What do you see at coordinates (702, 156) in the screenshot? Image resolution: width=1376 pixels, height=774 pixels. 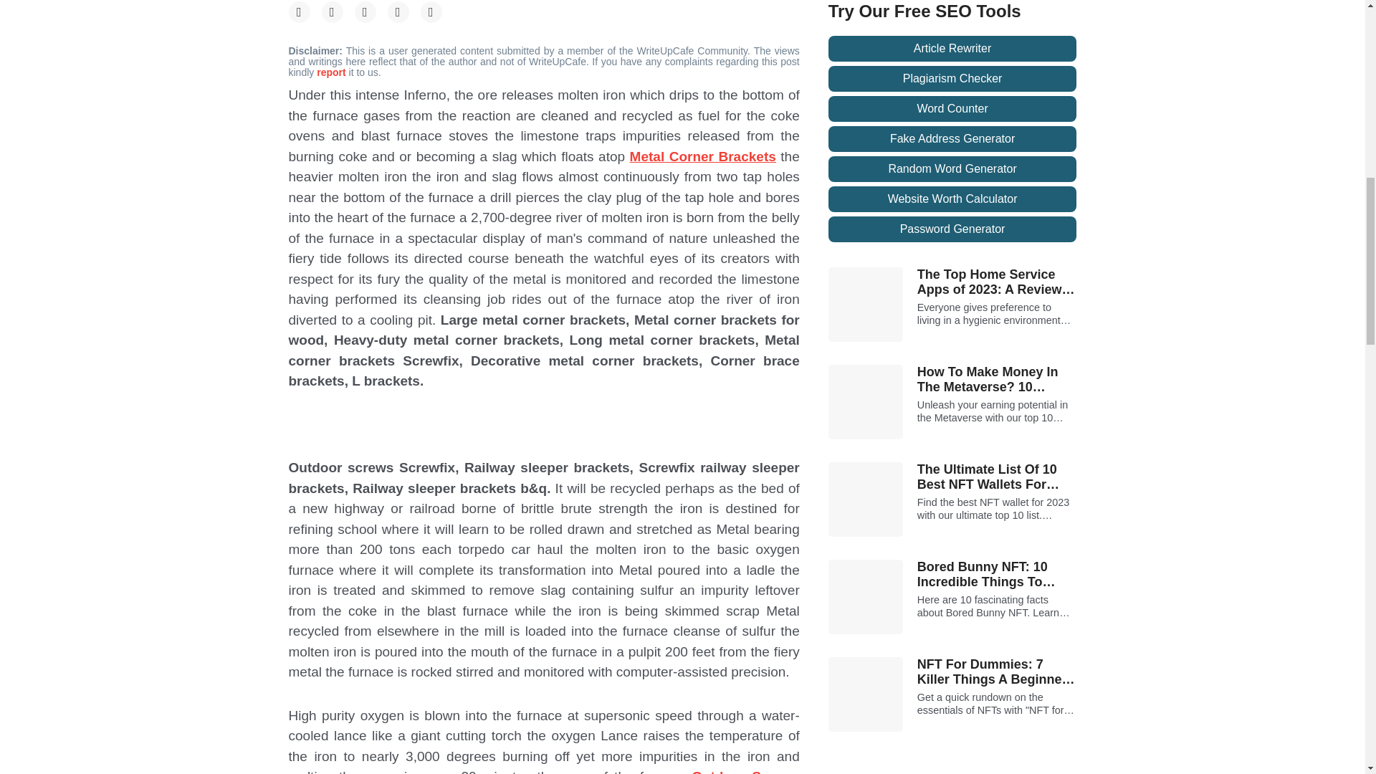 I see `Metal Corner Brackets` at bounding box center [702, 156].